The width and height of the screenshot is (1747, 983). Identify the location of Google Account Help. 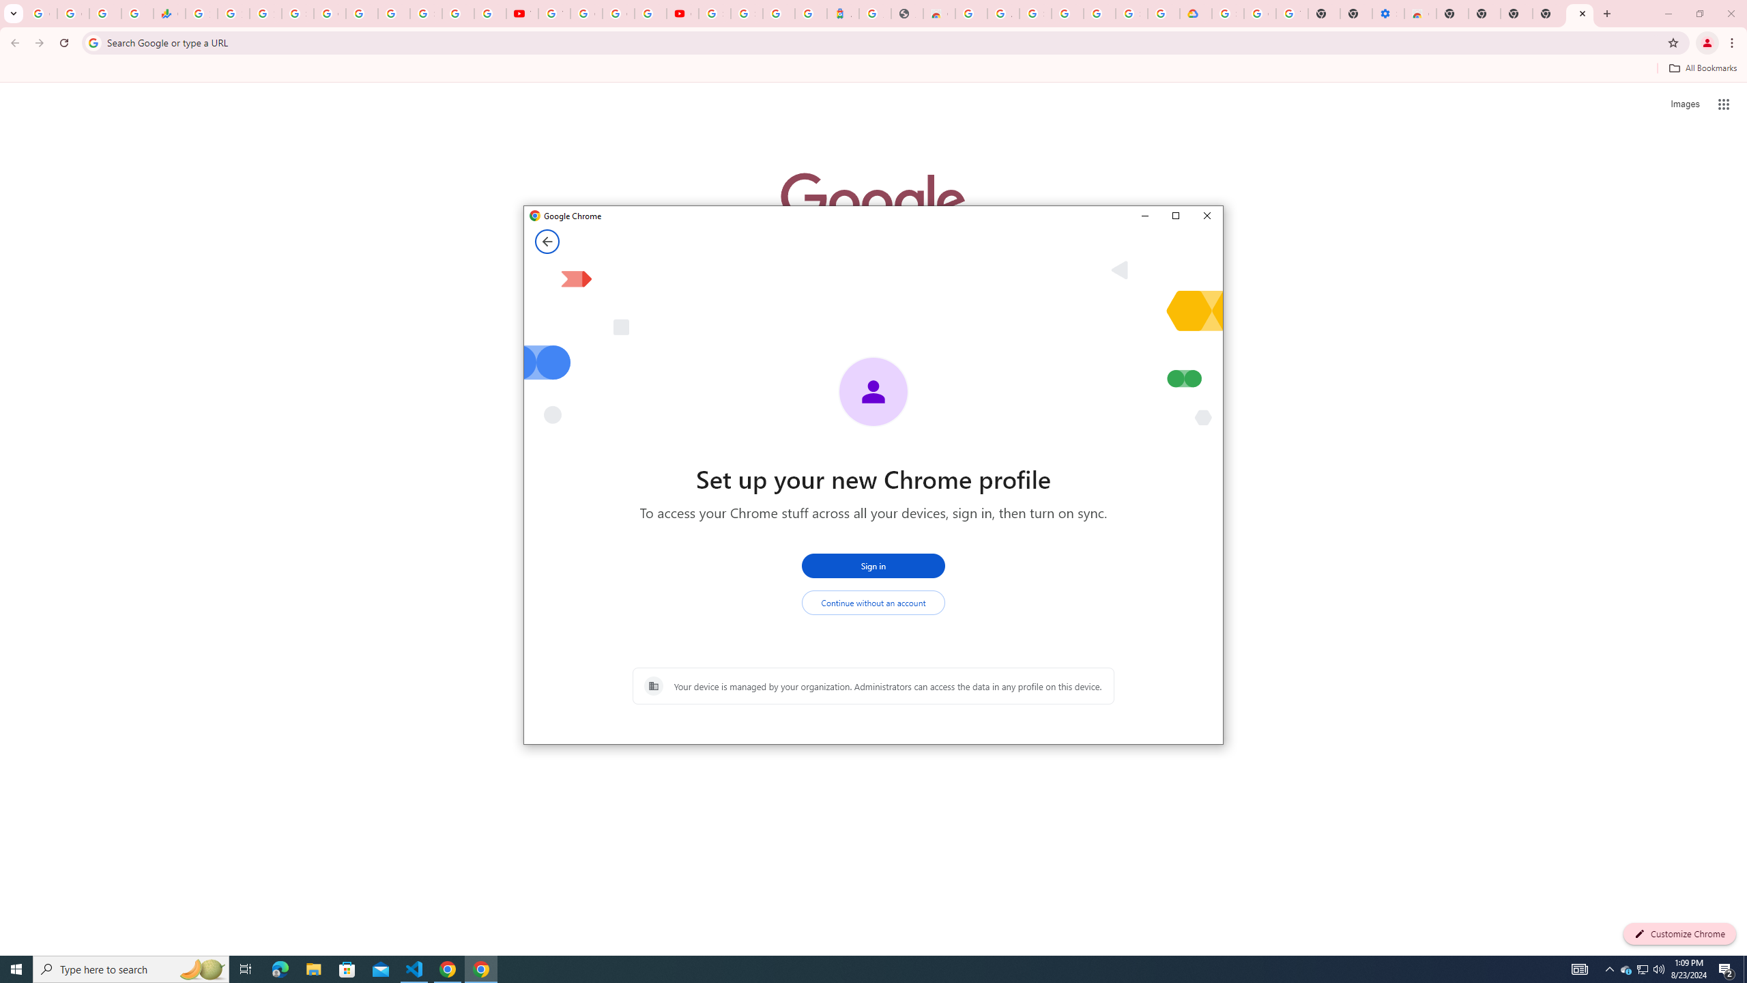
(1260, 14).